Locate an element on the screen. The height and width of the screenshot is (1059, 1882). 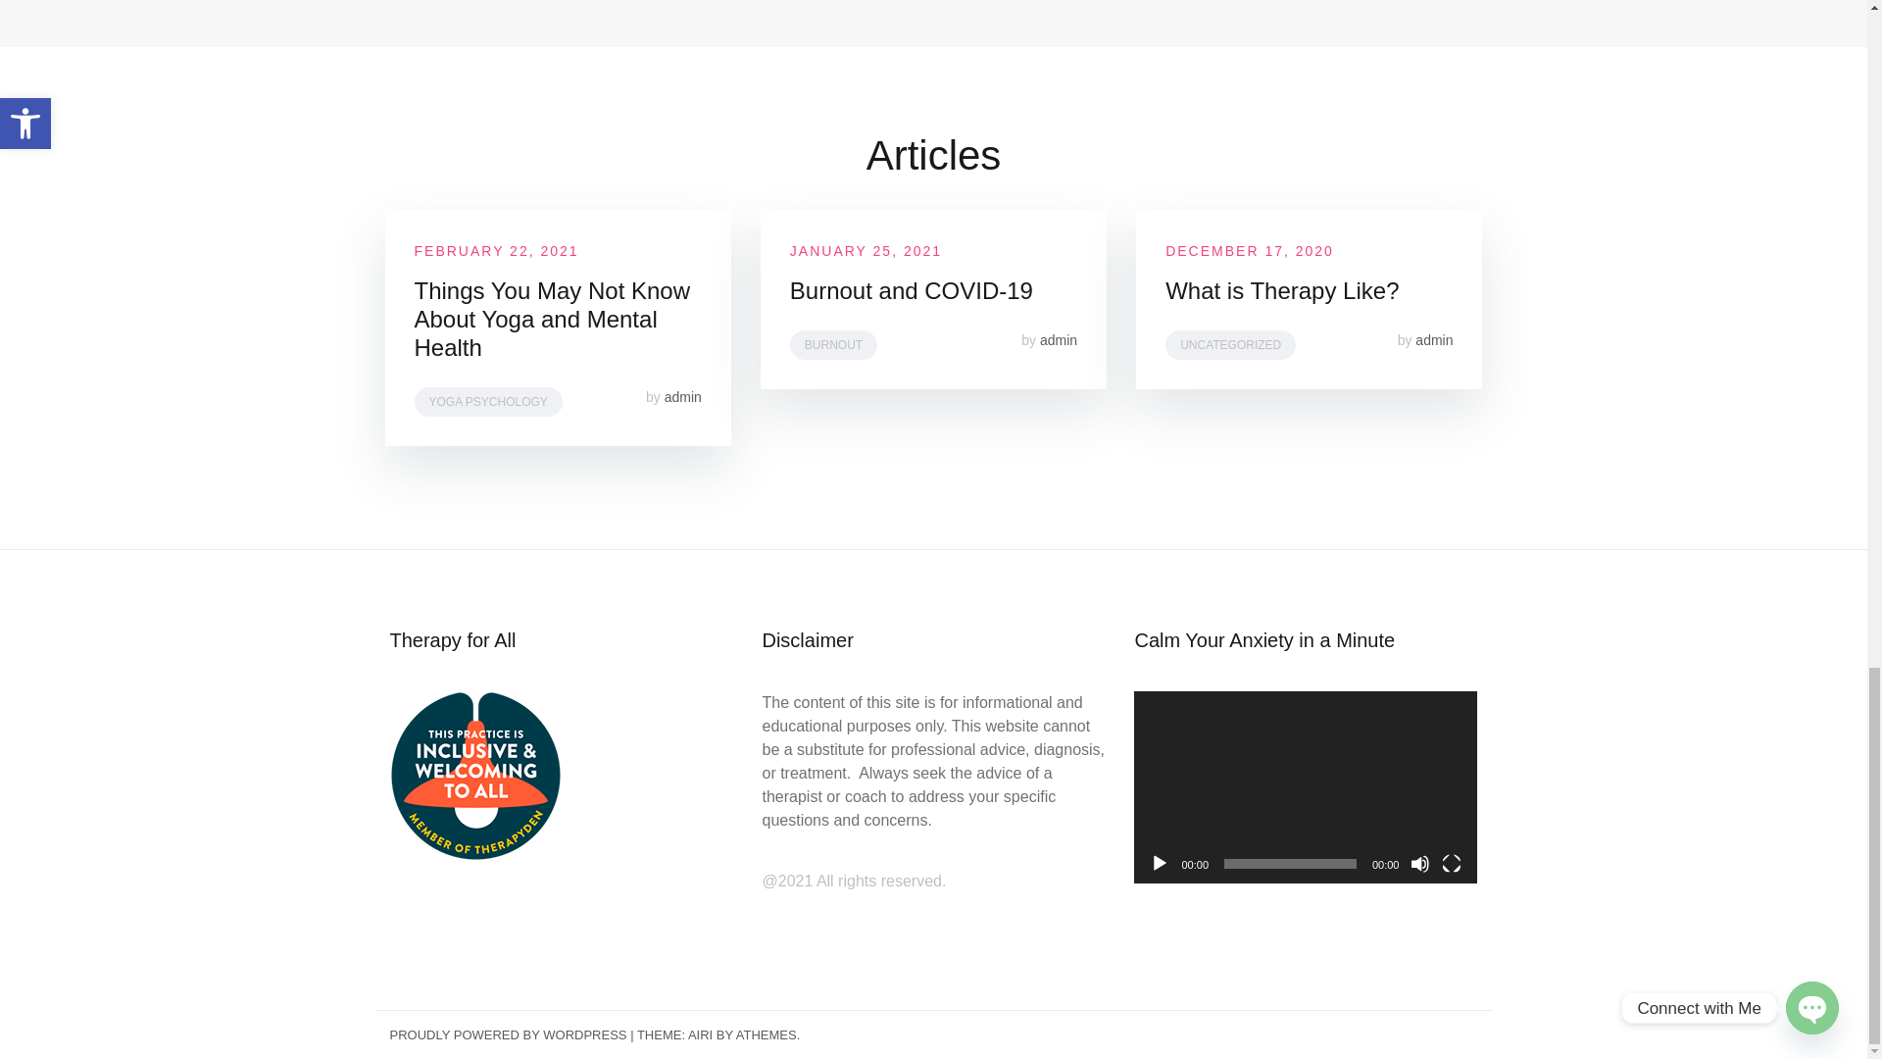
Mute is located at coordinates (1419, 863).